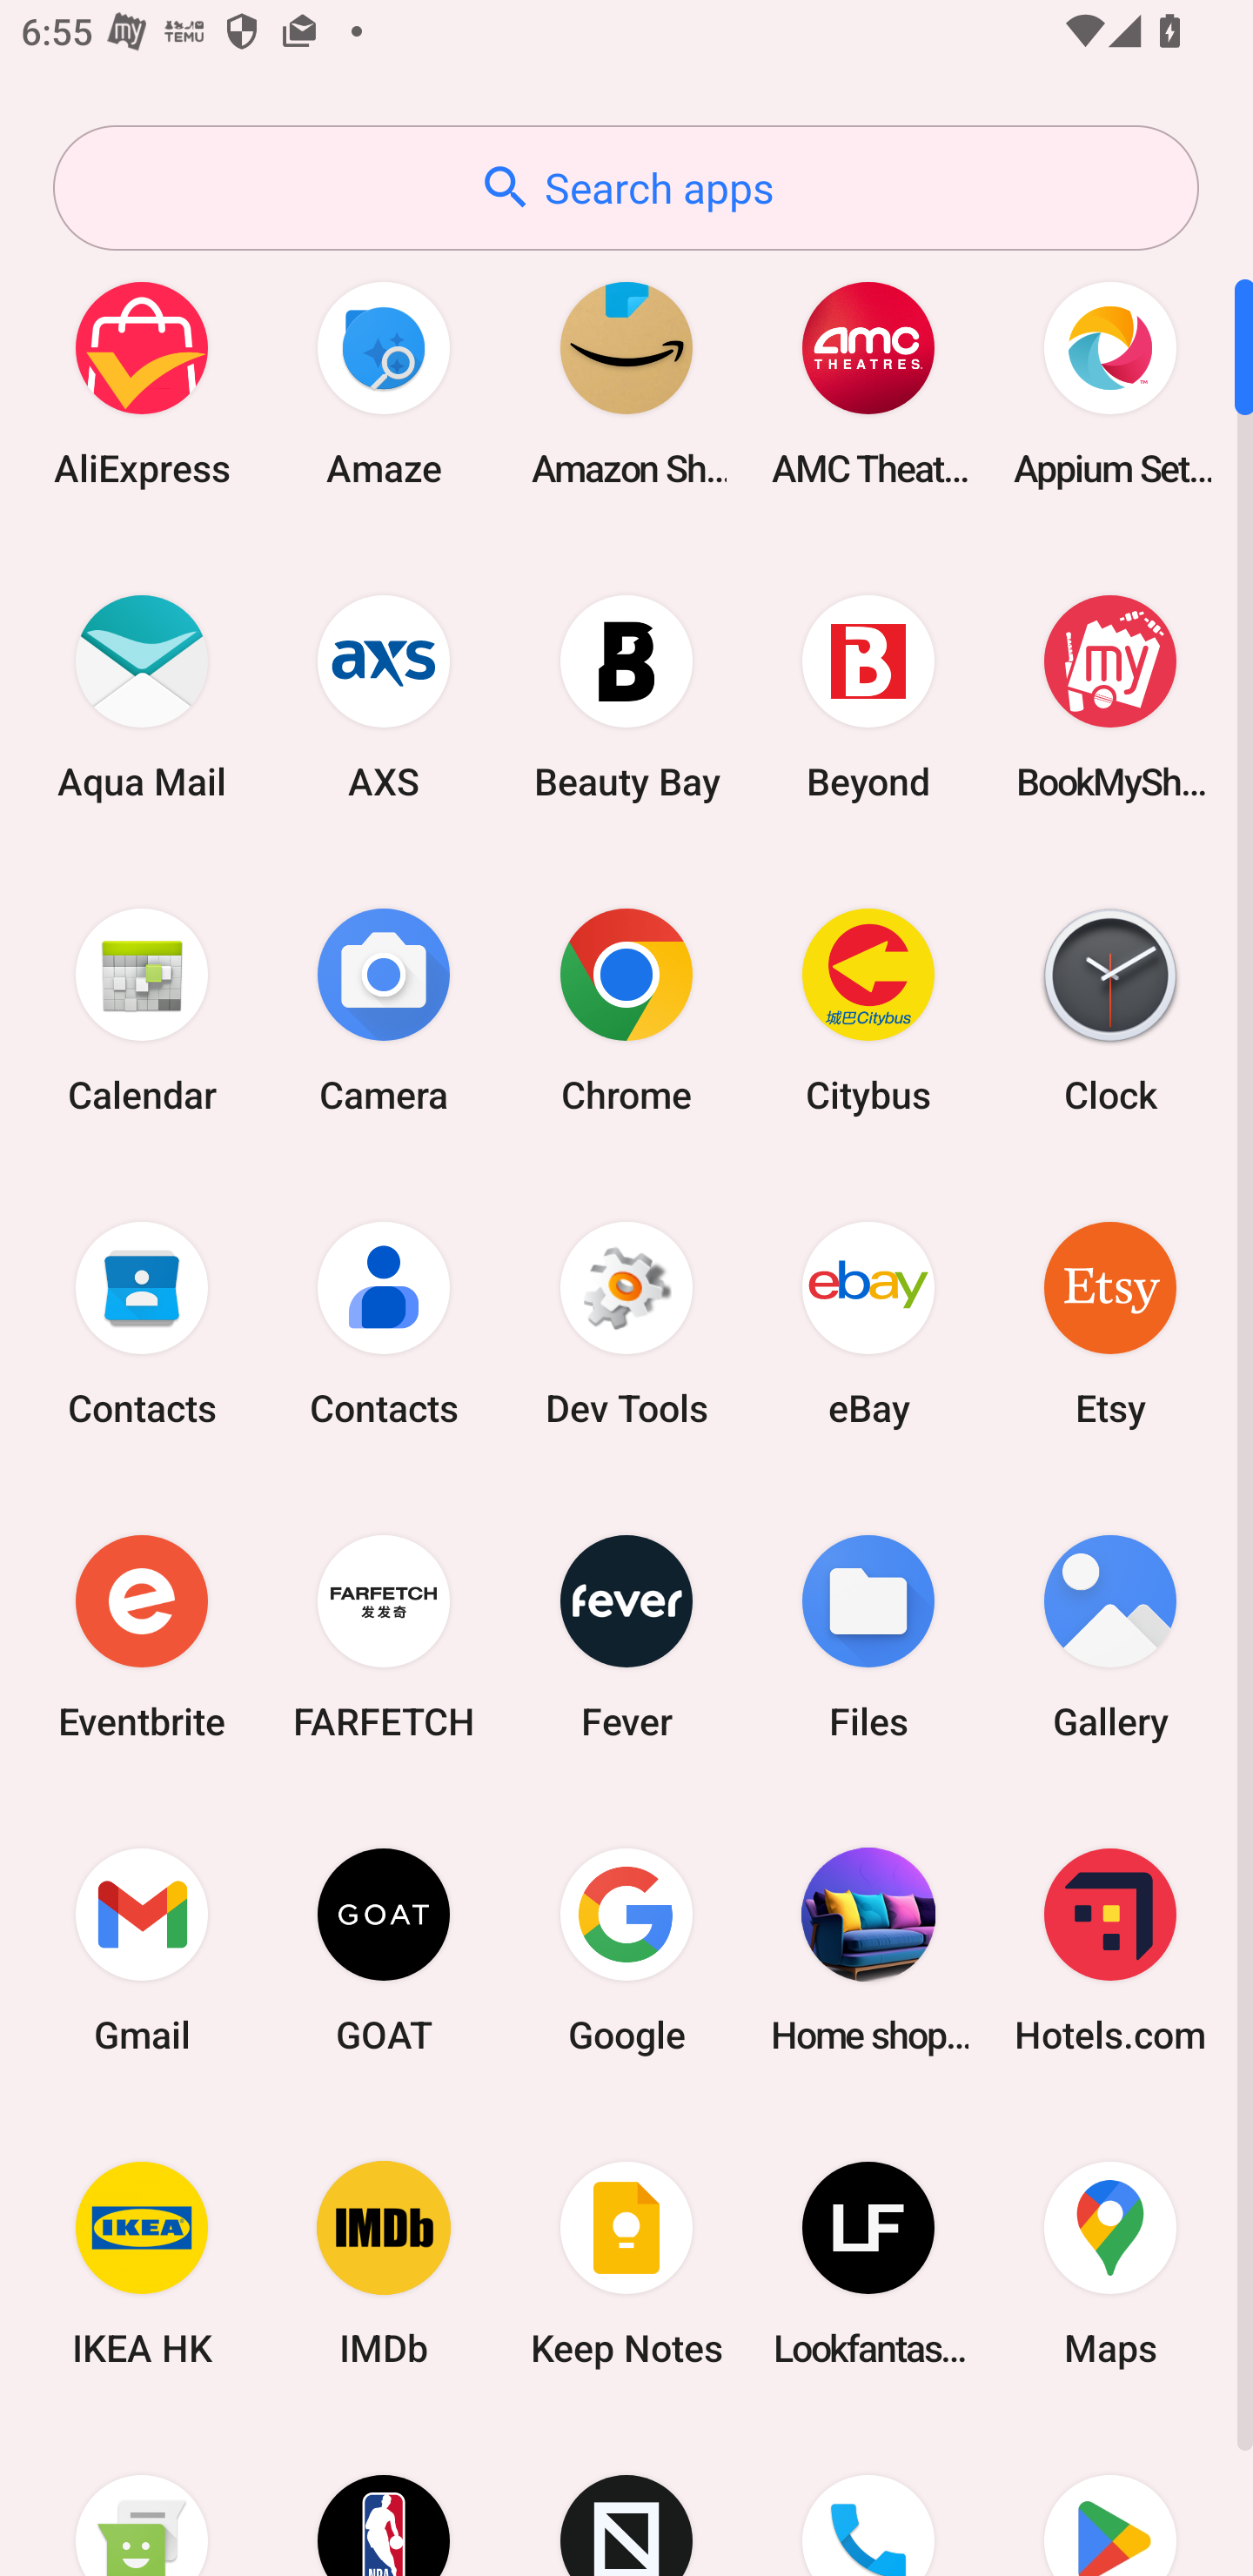 The height and width of the screenshot is (2576, 1253). Describe the element at coordinates (142, 2264) in the screenshot. I see `IKEA HK` at that location.